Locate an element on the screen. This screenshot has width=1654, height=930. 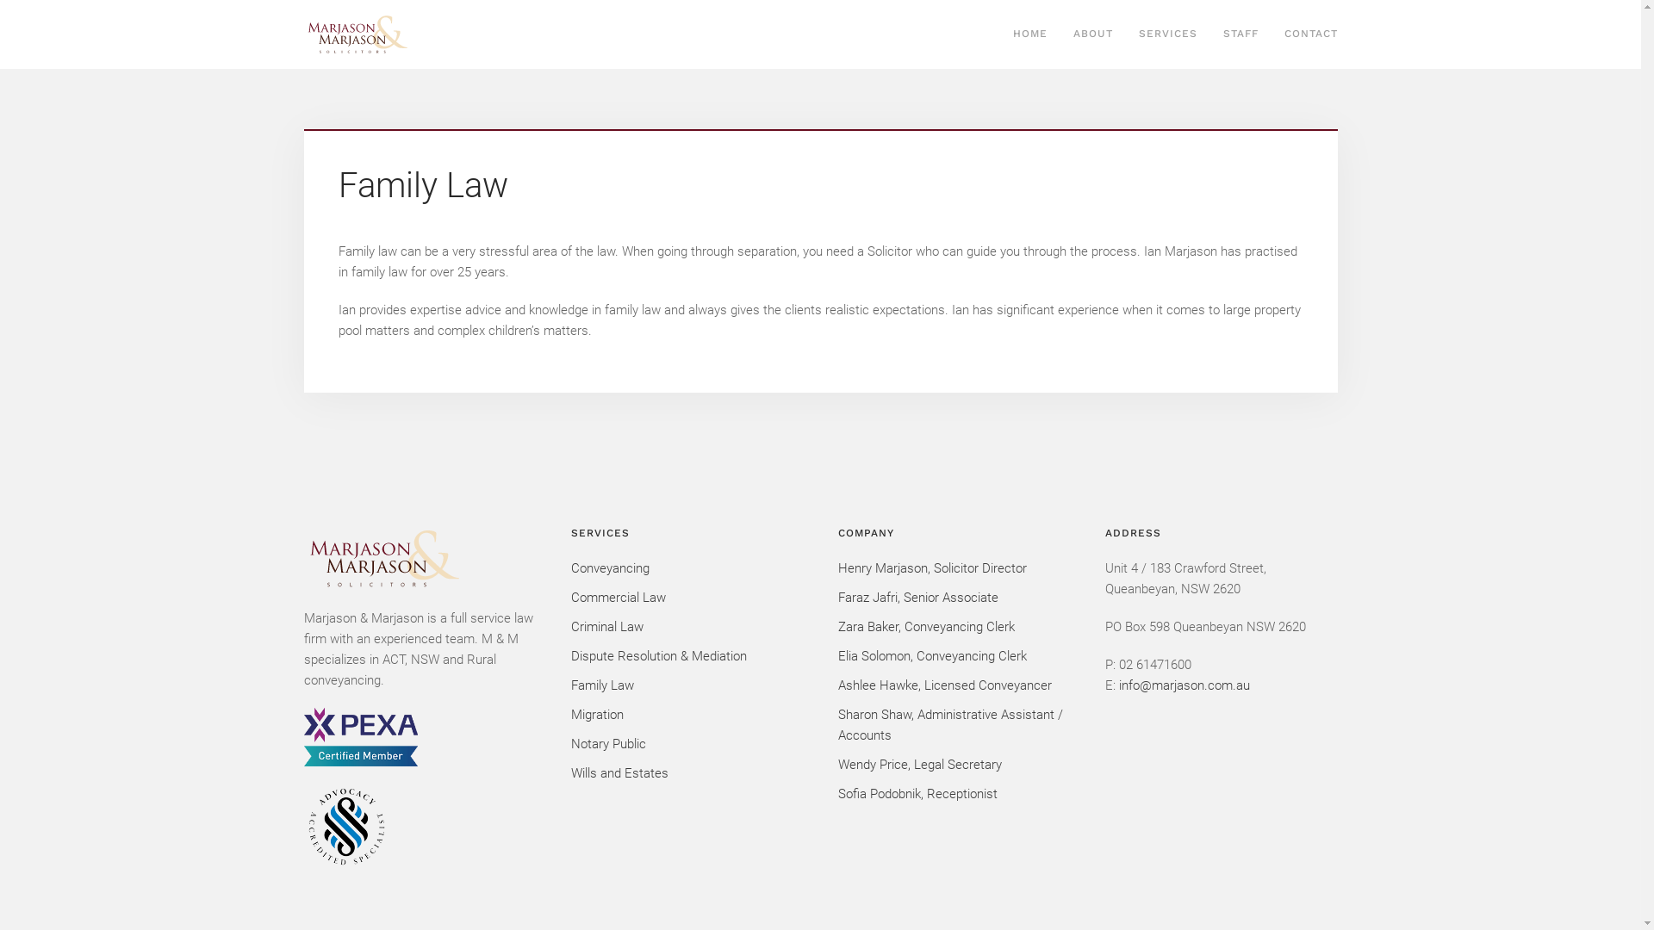
Wills and Estates is located at coordinates (687, 773).